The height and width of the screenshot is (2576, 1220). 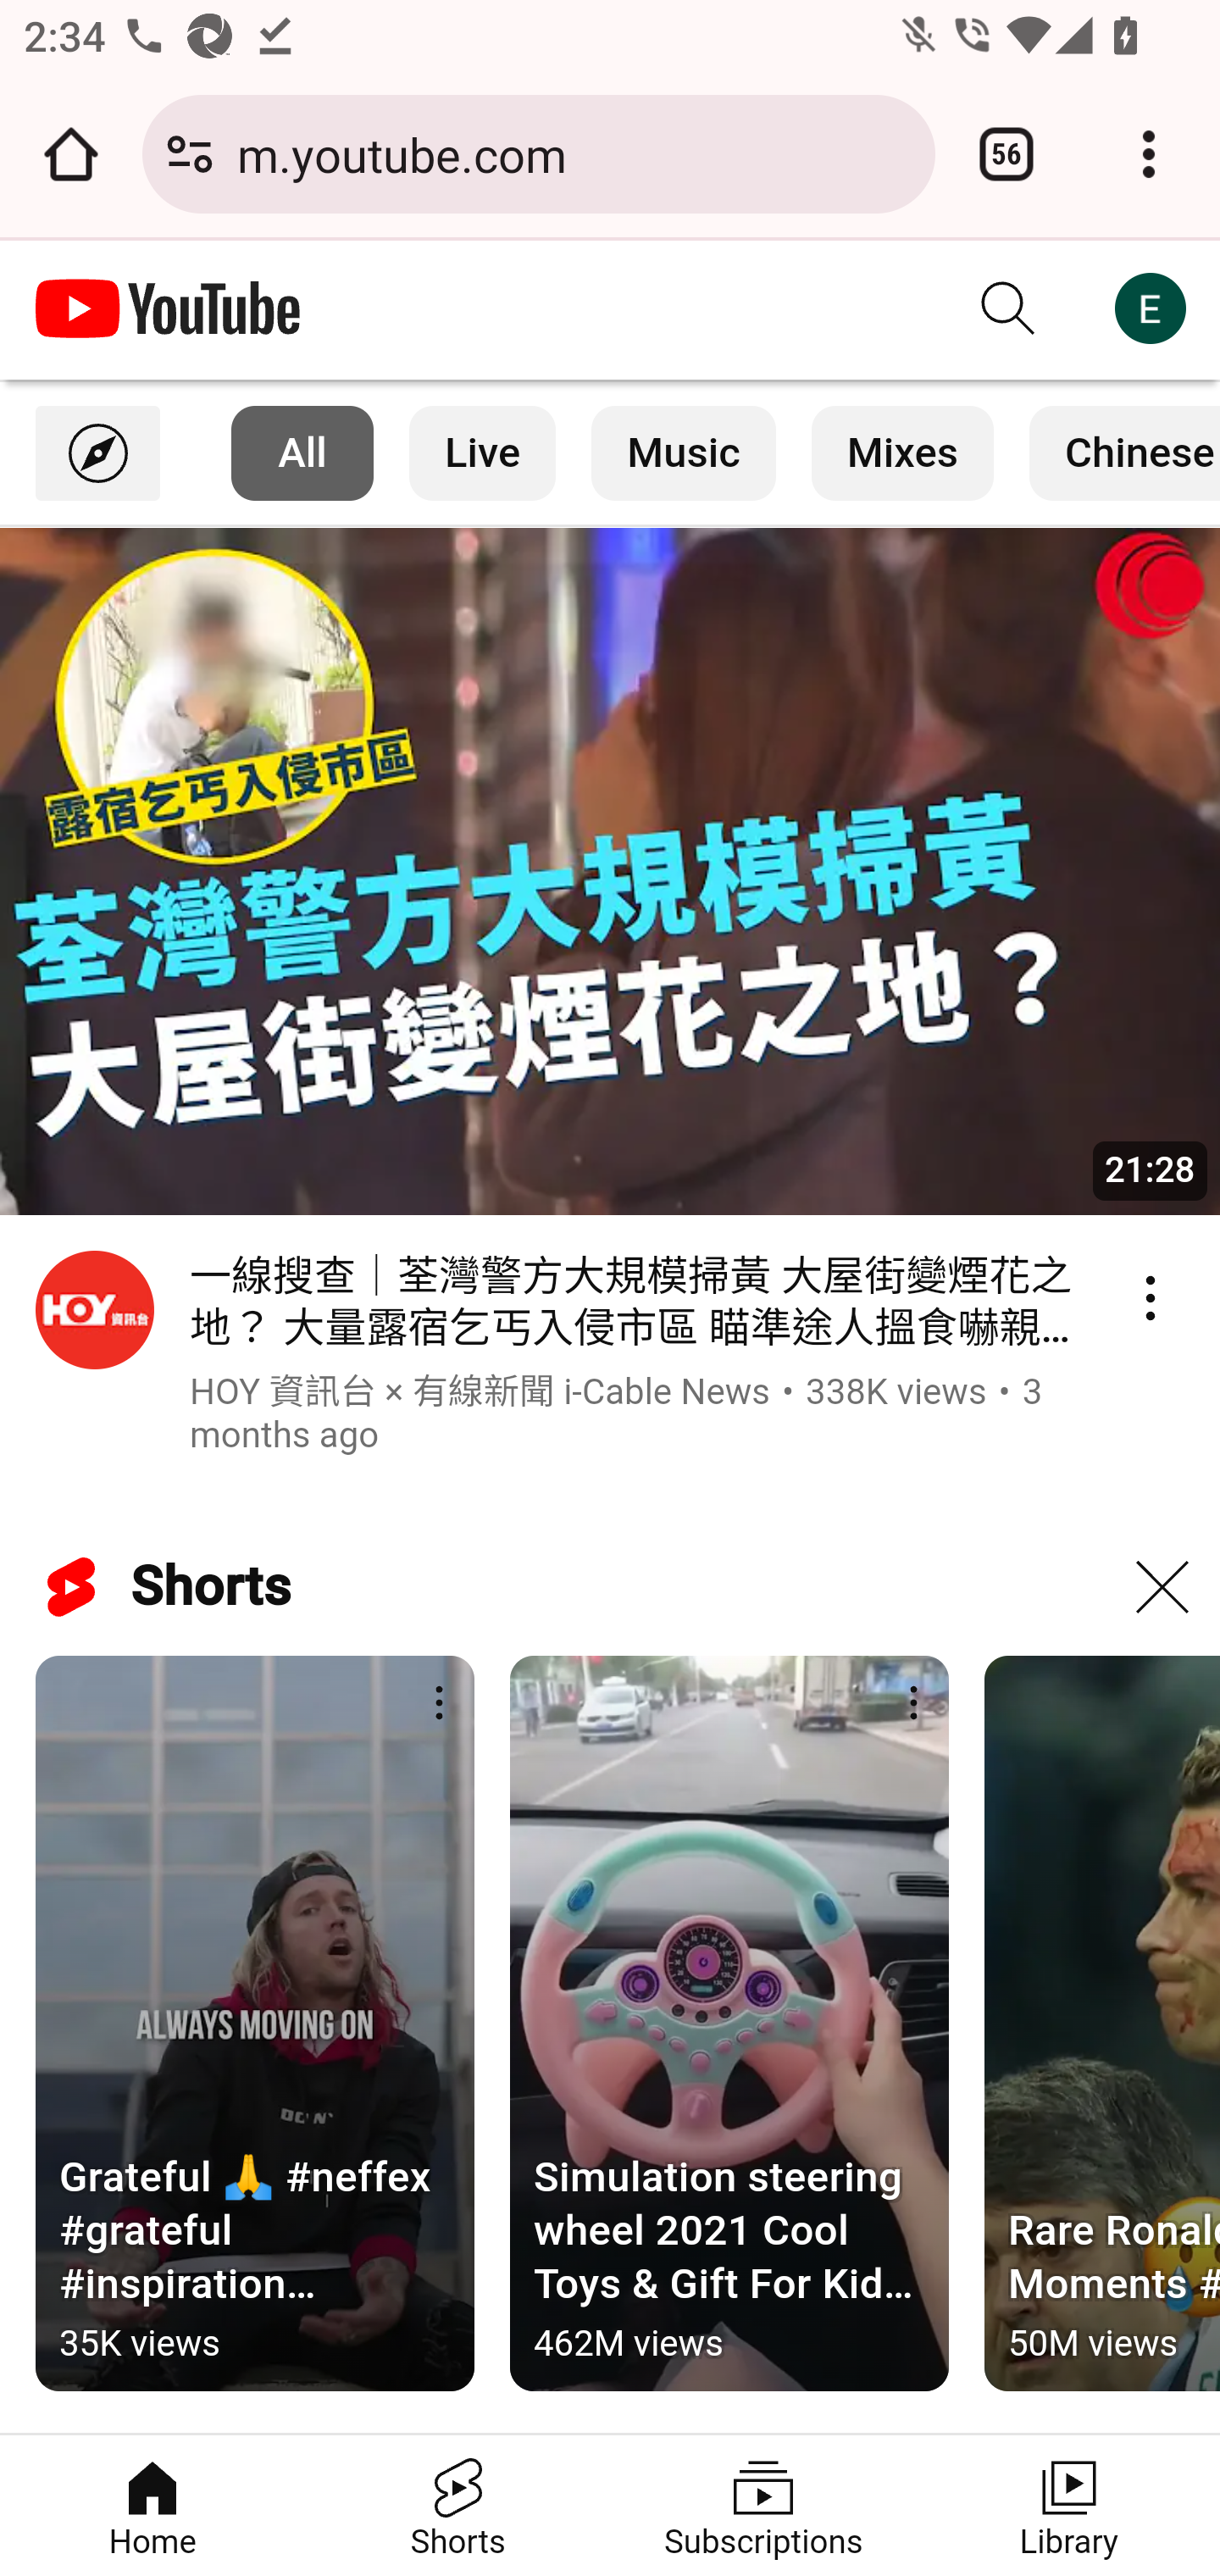 What do you see at coordinates (190, 154) in the screenshot?
I see `Connection is secure` at bounding box center [190, 154].